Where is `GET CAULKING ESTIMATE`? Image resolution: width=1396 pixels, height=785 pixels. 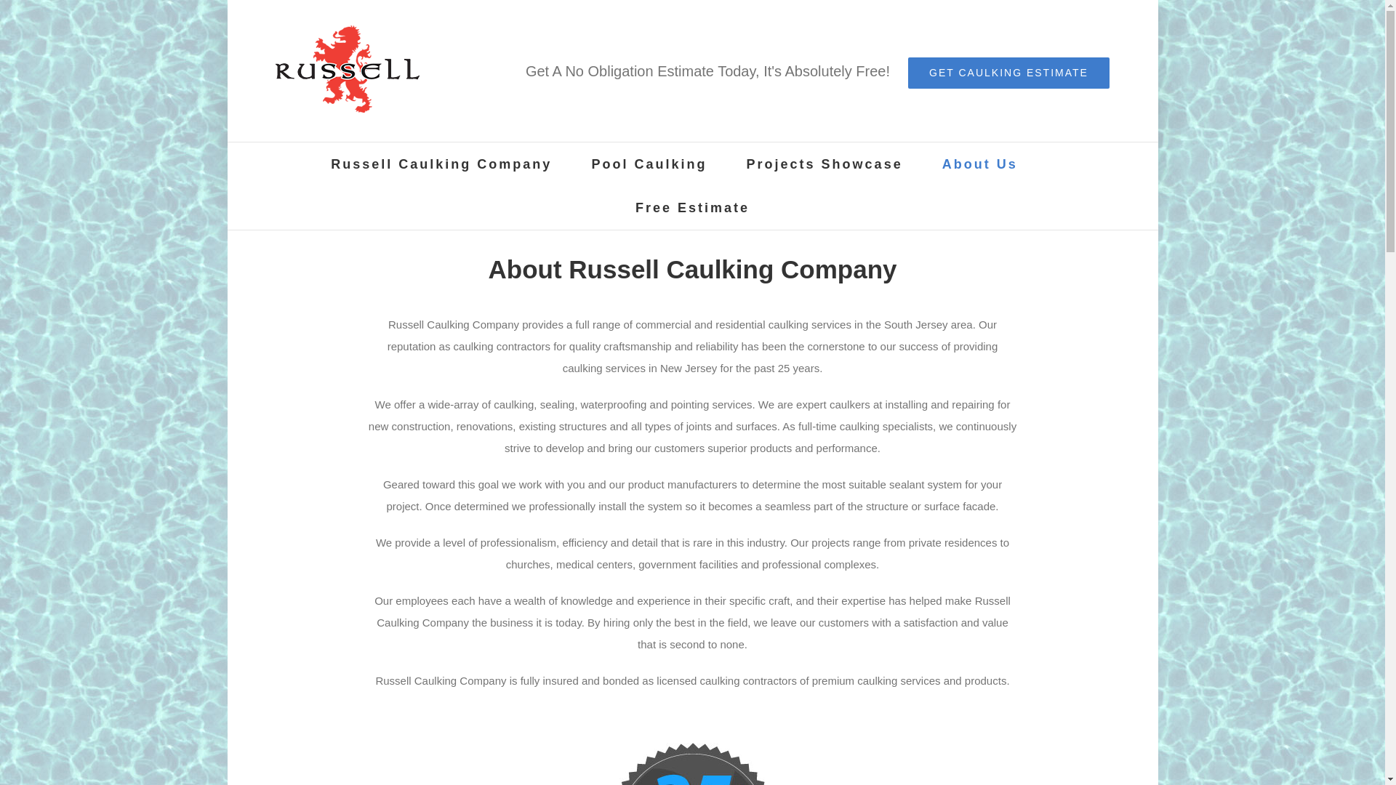 GET CAULKING ESTIMATE is located at coordinates (1009, 73).